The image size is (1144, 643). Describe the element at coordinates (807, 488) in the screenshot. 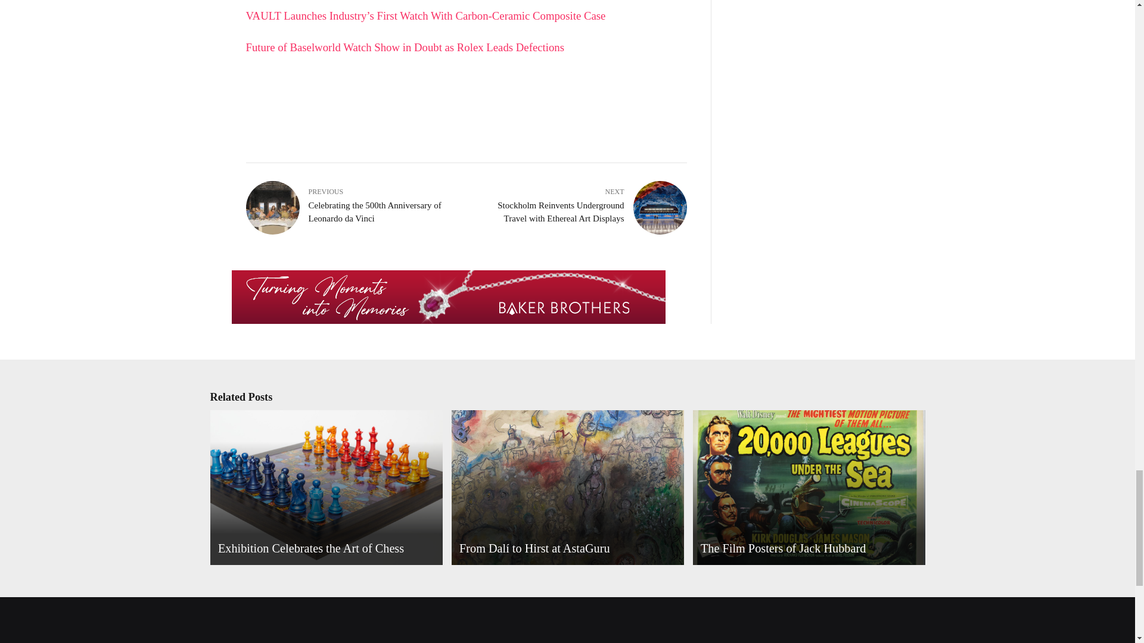

I see `The Film Posters of Jack Hubbard` at that location.